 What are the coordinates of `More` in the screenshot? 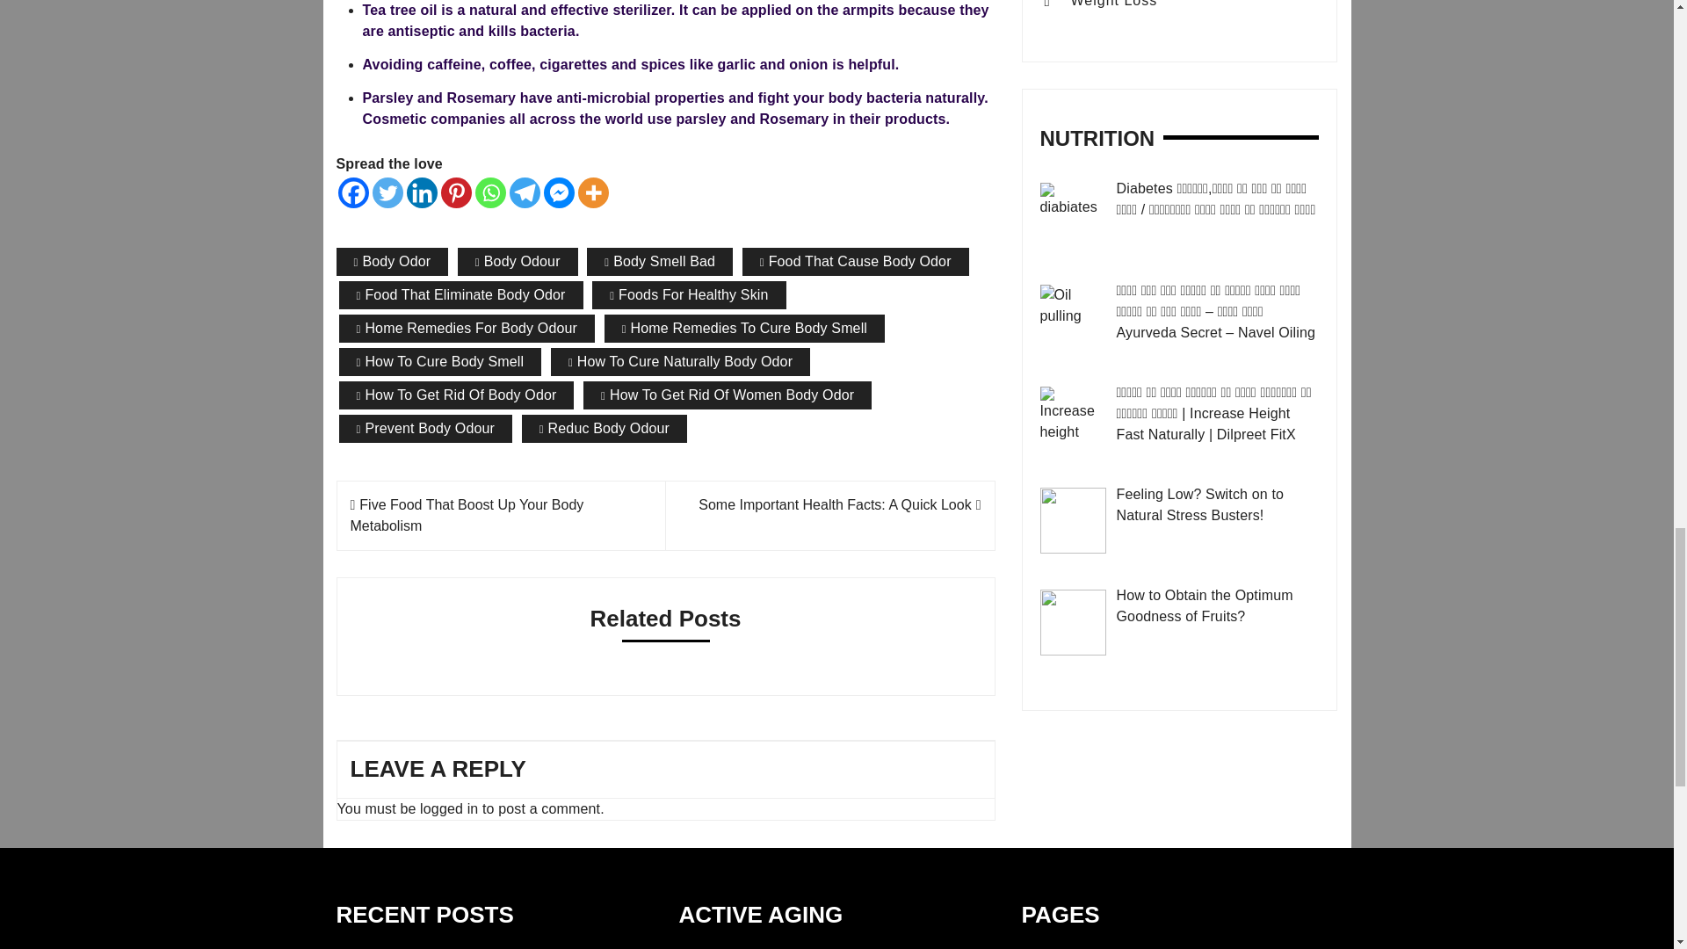 It's located at (594, 192).